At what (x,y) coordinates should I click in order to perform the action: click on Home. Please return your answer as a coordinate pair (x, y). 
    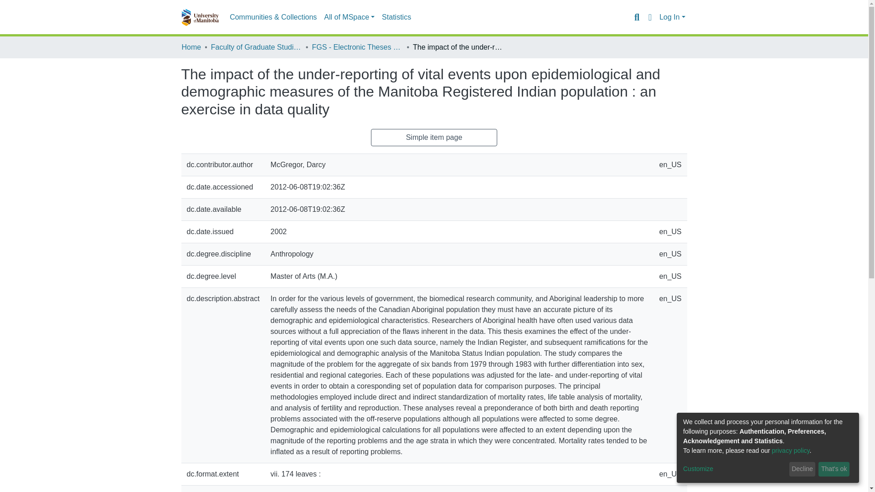
    Looking at the image, I should click on (191, 47).